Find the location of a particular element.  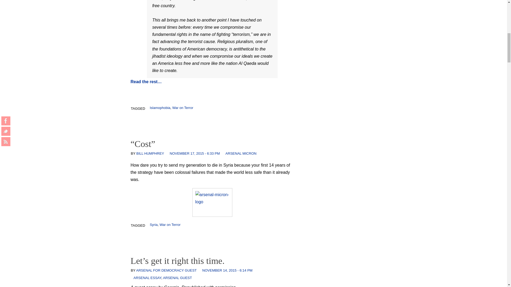

View all posts by Arsenal For Democracy Guest is located at coordinates (167, 270).